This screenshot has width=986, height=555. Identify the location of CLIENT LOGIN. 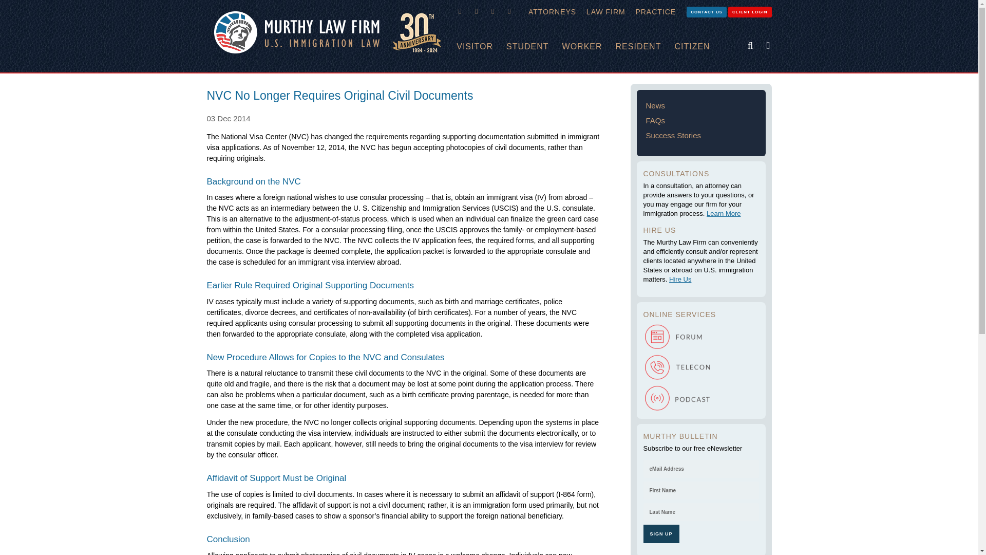
(750, 11).